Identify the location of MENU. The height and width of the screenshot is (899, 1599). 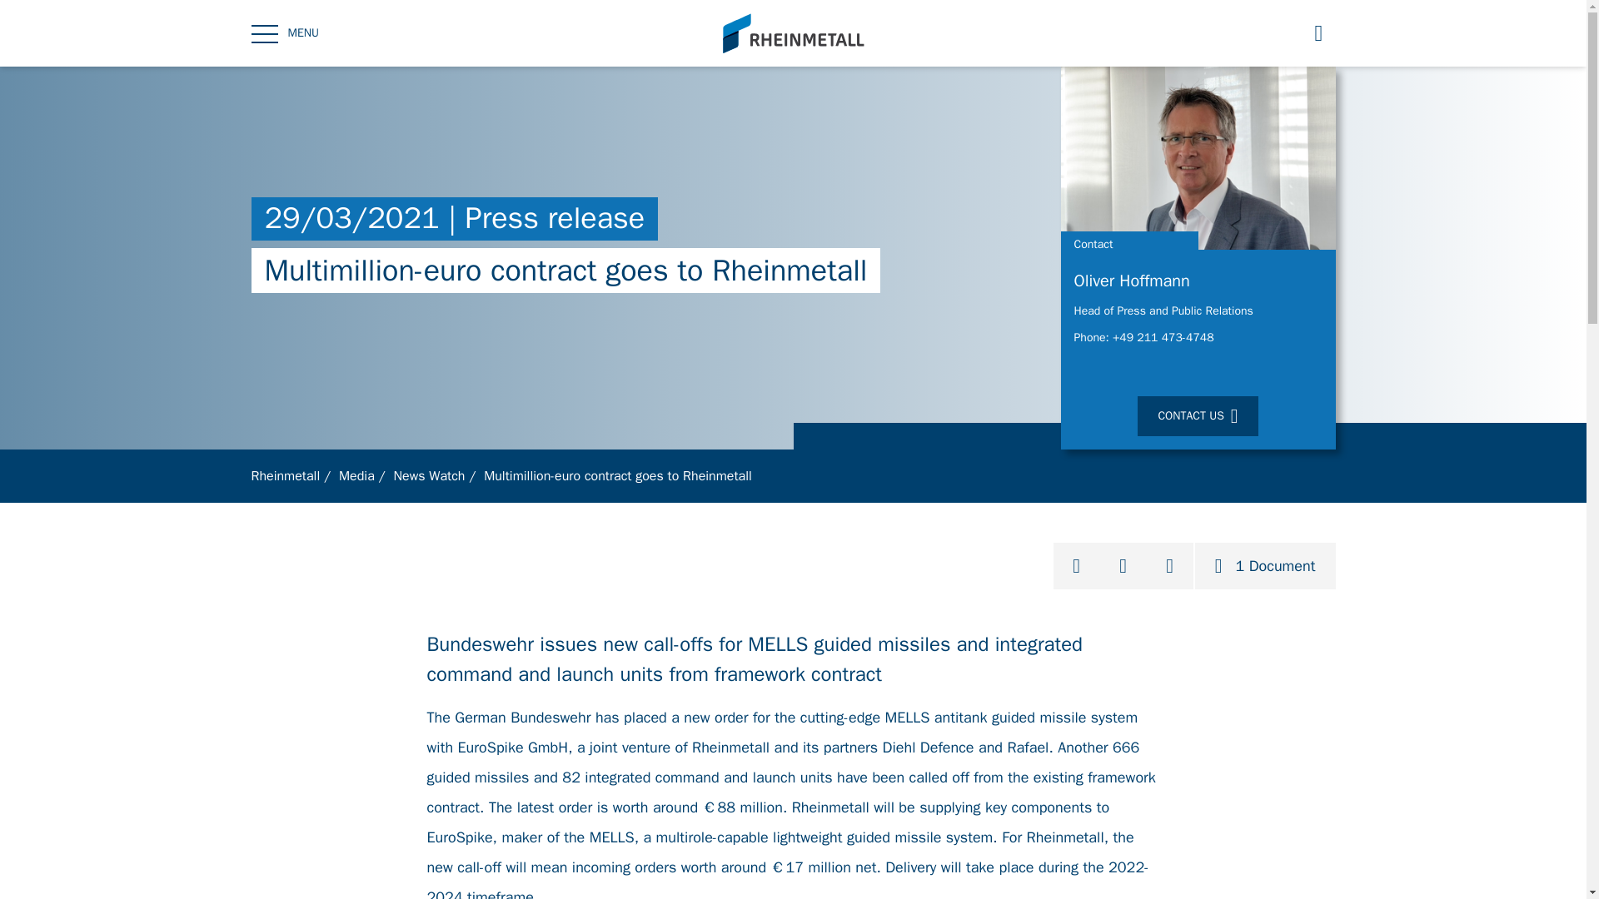
(285, 33).